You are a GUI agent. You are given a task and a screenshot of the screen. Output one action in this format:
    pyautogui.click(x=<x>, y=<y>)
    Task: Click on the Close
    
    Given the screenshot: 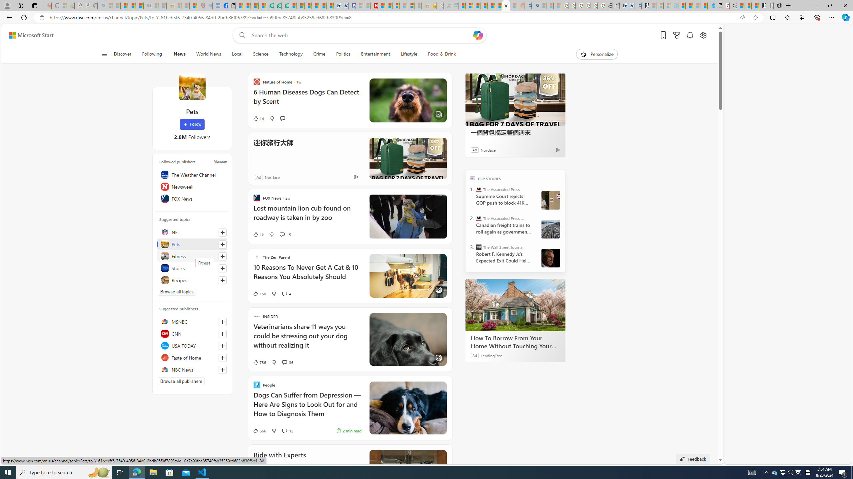 What is the action you would take?
    pyautogui.click(x=845, y=6)
    